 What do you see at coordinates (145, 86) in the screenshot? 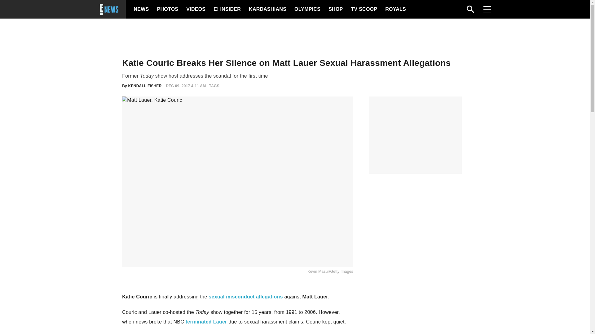
I see `KENDALL FISHER` at bounding box center [145, 86].